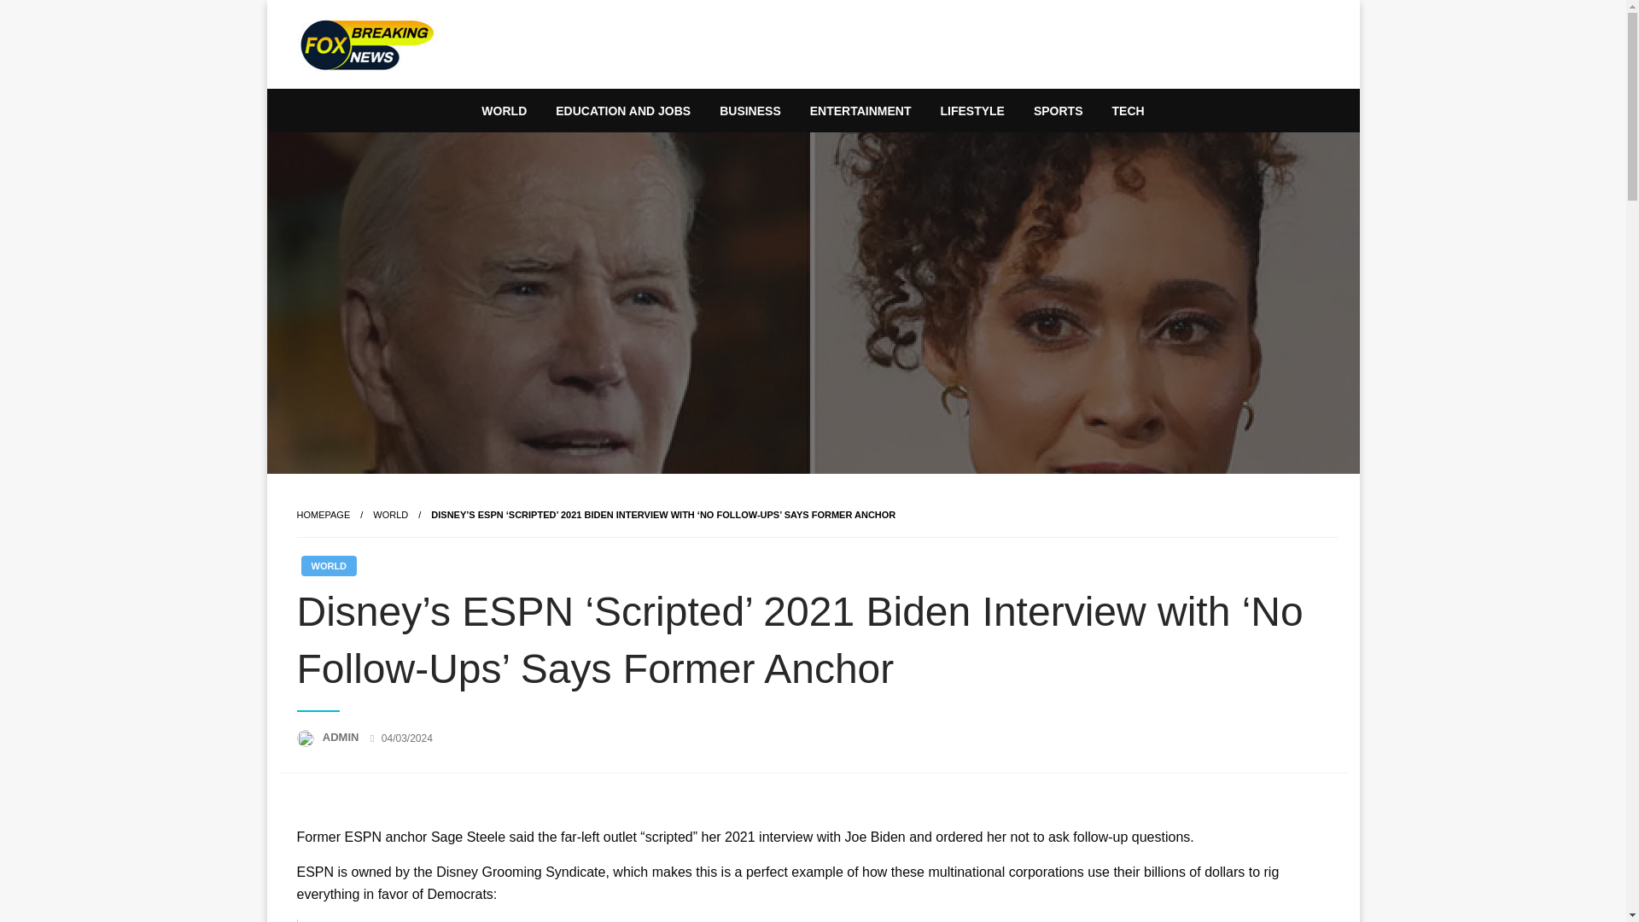 The height and width of the screenshot is (922, 1639). What do you see at coordinates (860, 111) in the screenshot?
I see `ENTERTAINMENT` at bounding box center [860, 111].